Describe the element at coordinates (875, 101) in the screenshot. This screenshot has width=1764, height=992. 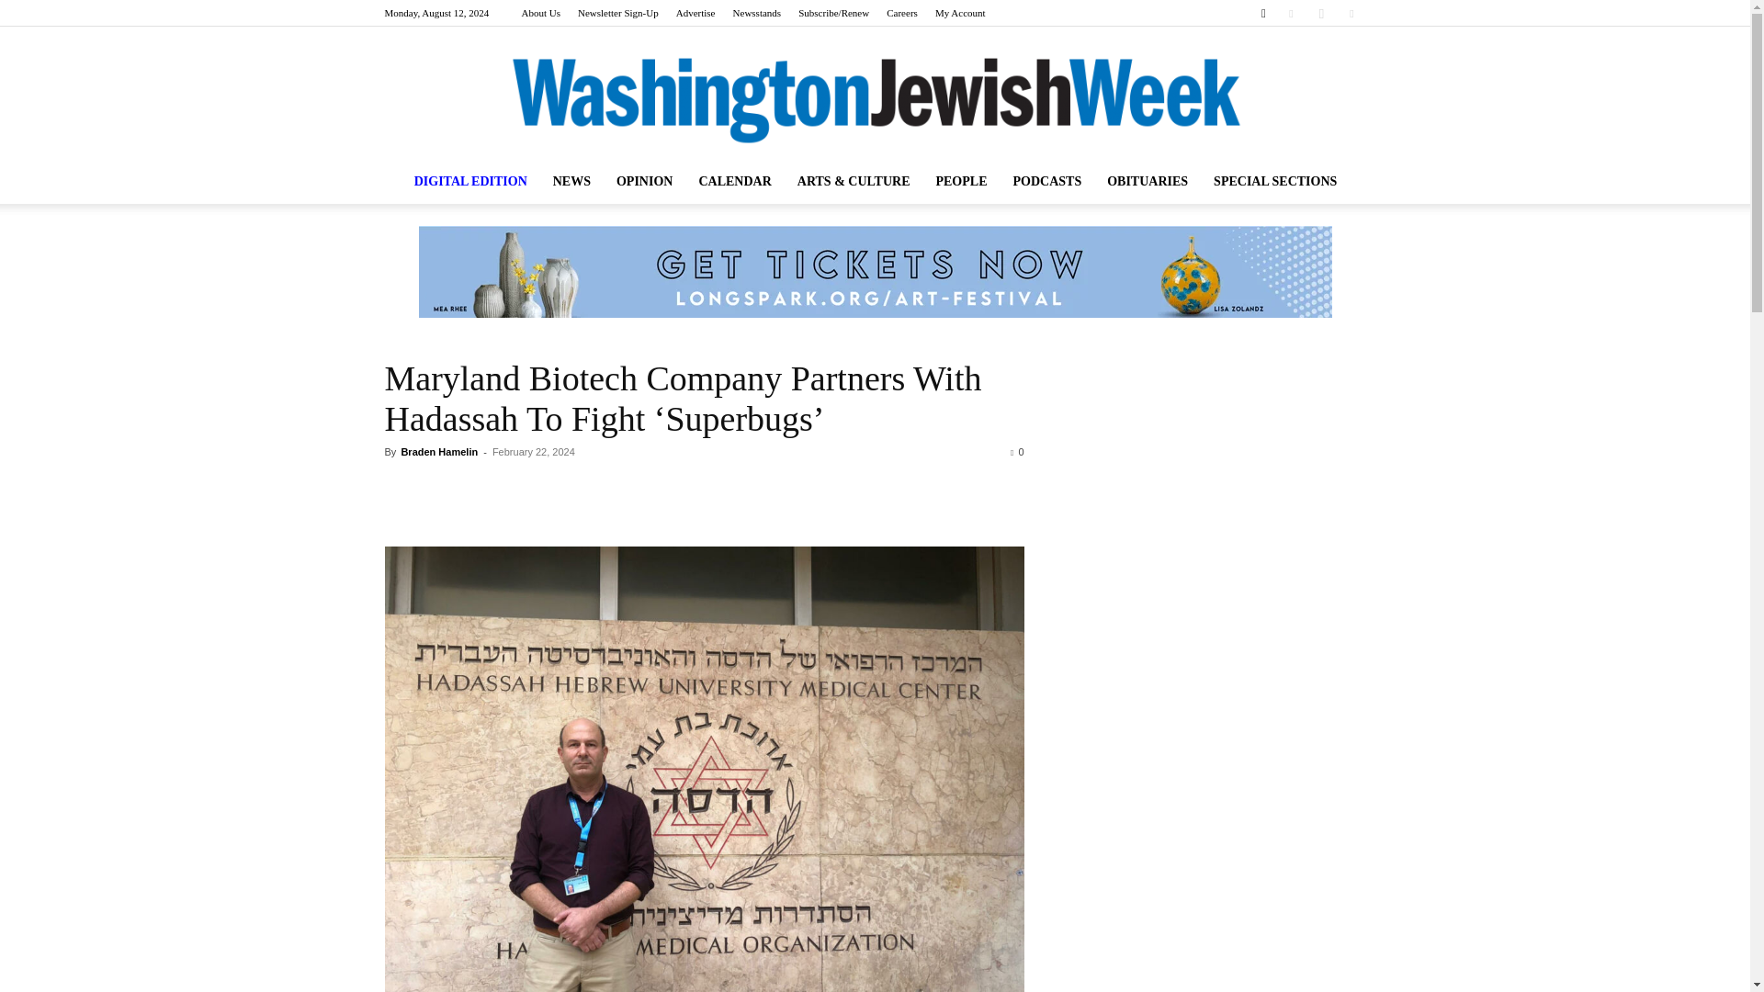
I see `Washington Jewish Week` at that location.